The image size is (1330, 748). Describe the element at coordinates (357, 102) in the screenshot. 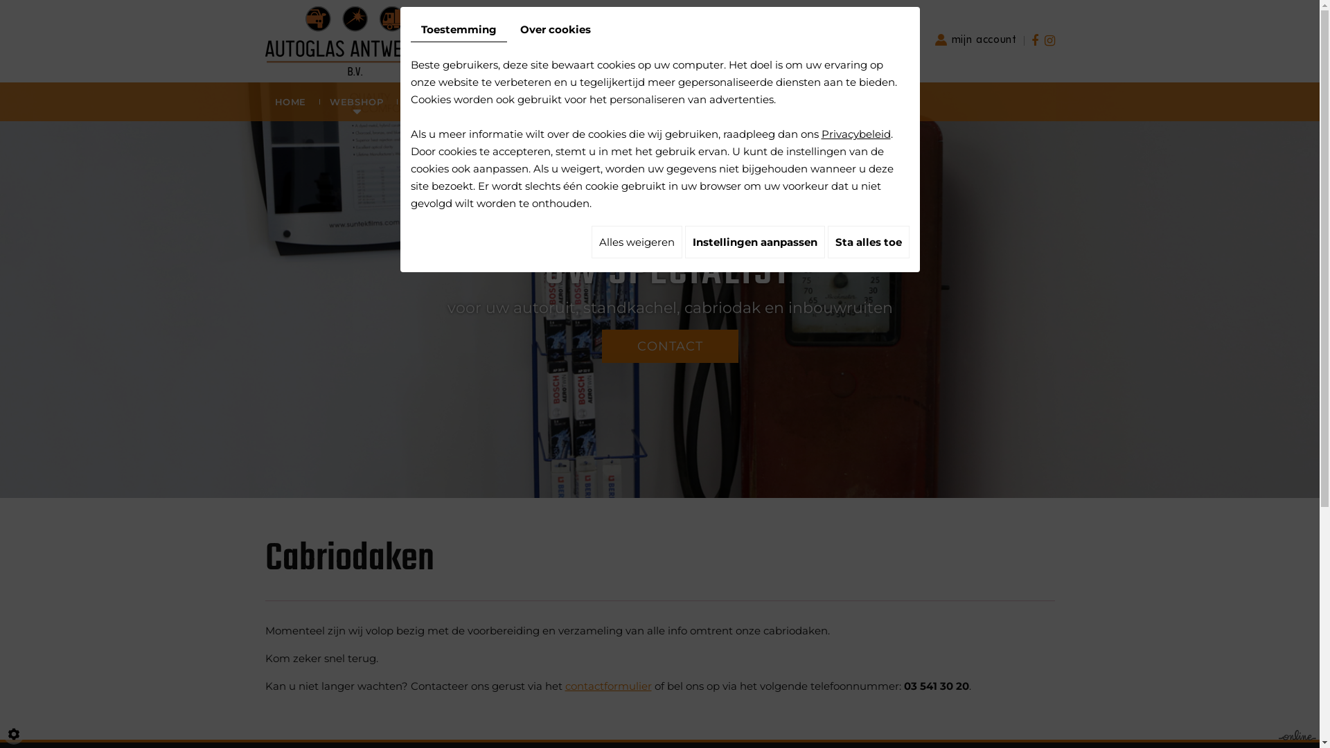

I see `WEBSHOP` at that location.